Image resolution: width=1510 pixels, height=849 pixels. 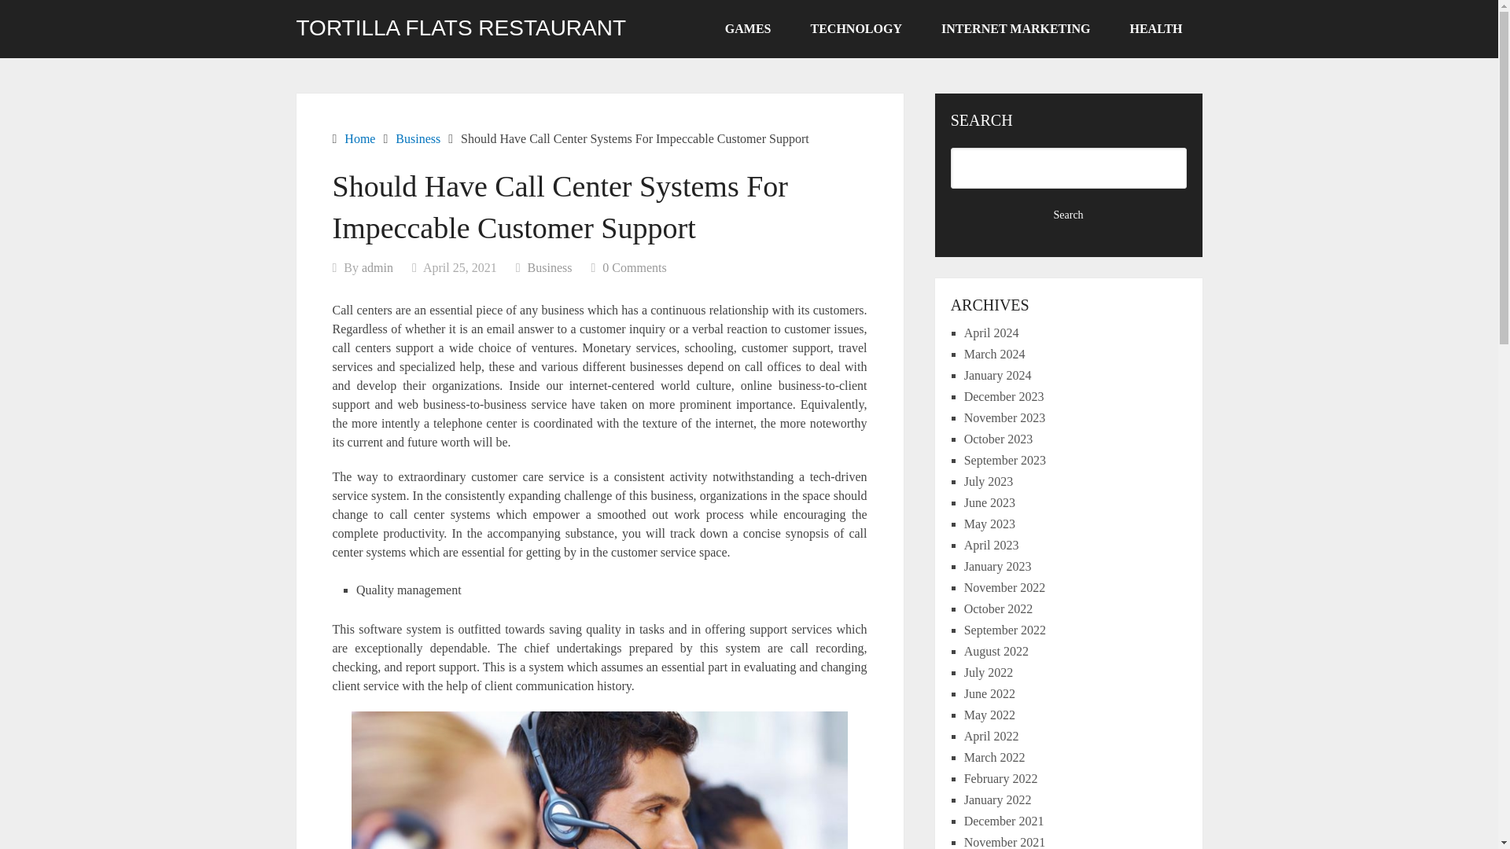 I want to click on Posts by admin, so click(x=377, y=267).